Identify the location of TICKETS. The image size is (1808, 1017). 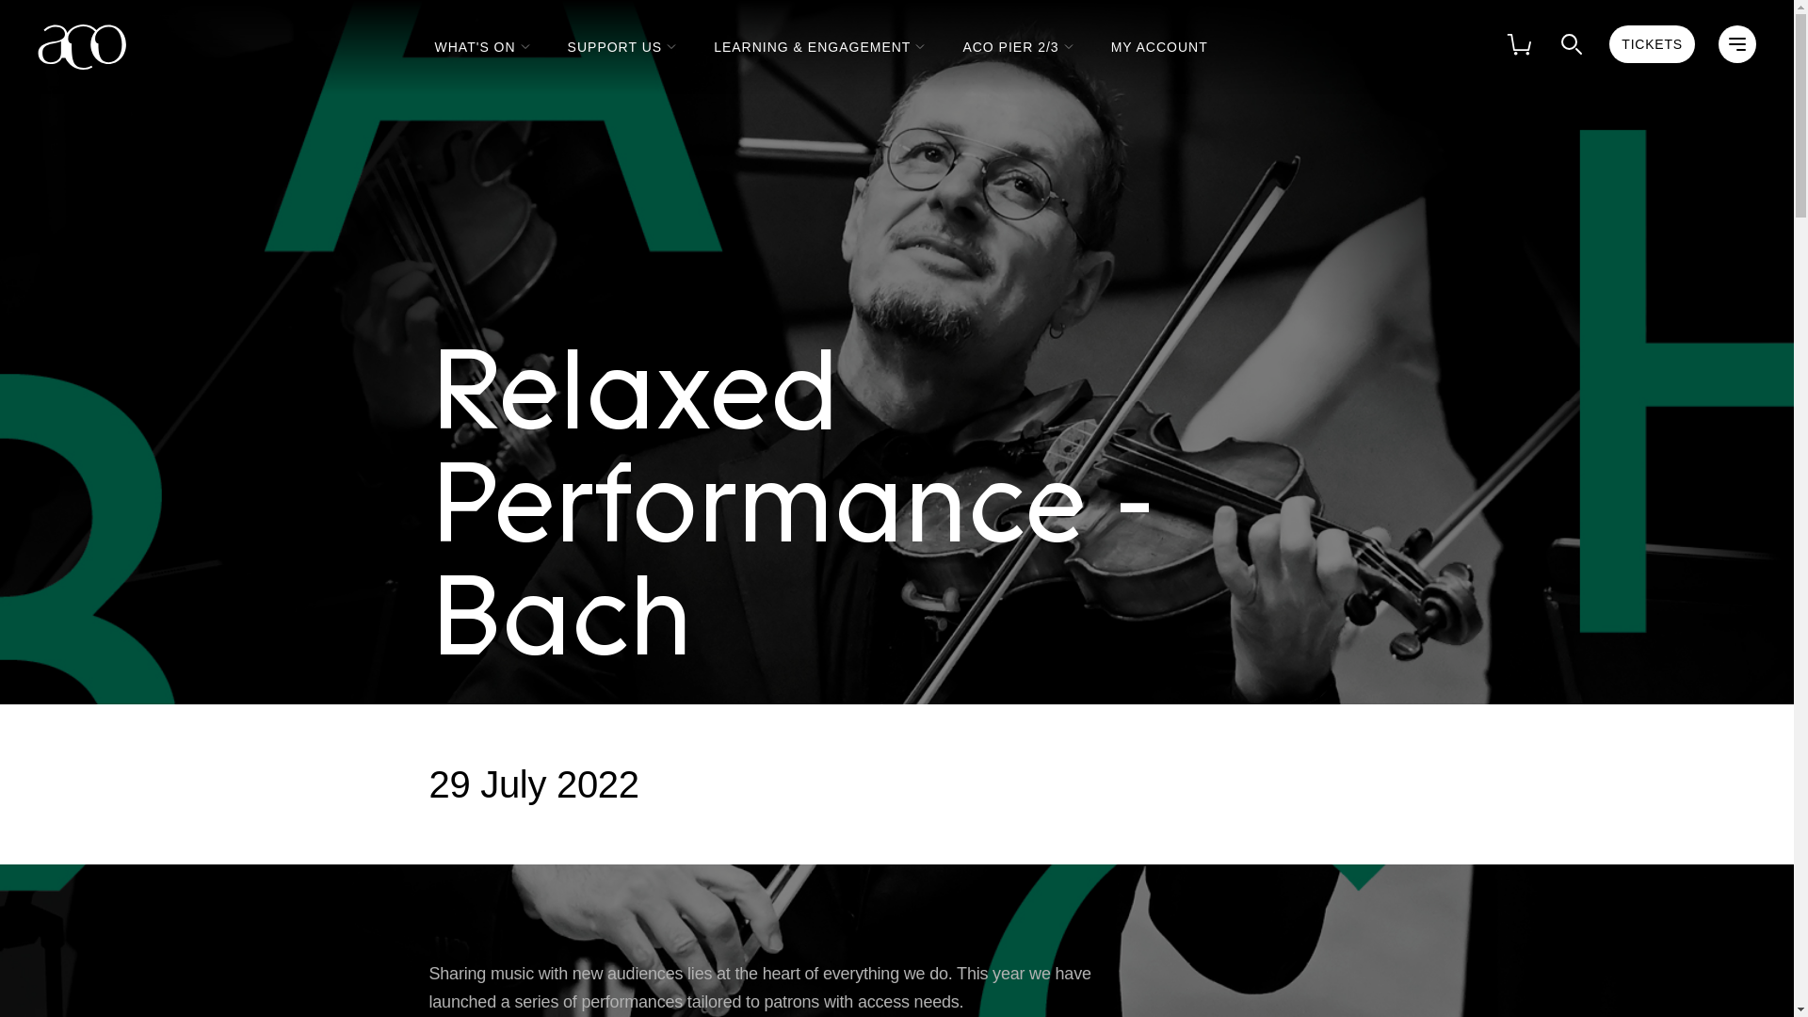
(1652, 43).